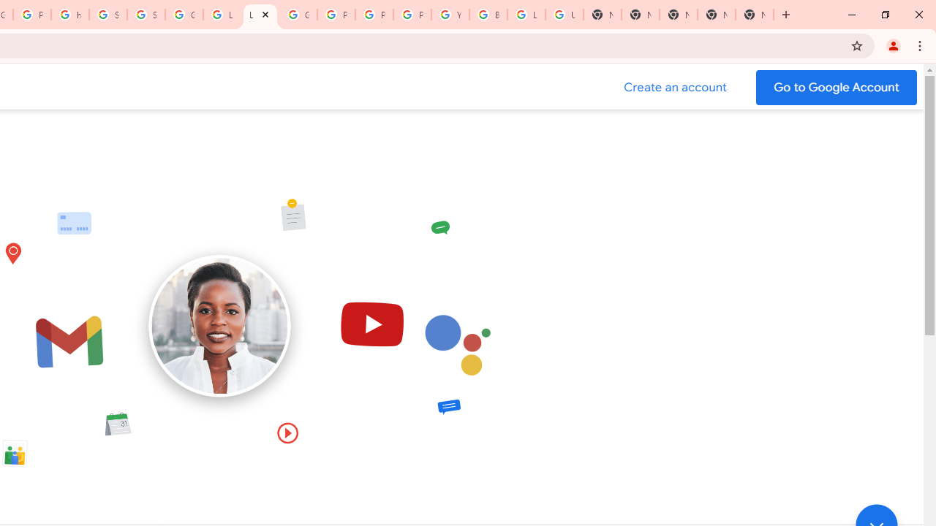 The width and height of the screenshot is (936, 526). I want to click on New Tab, so click(755, 15).